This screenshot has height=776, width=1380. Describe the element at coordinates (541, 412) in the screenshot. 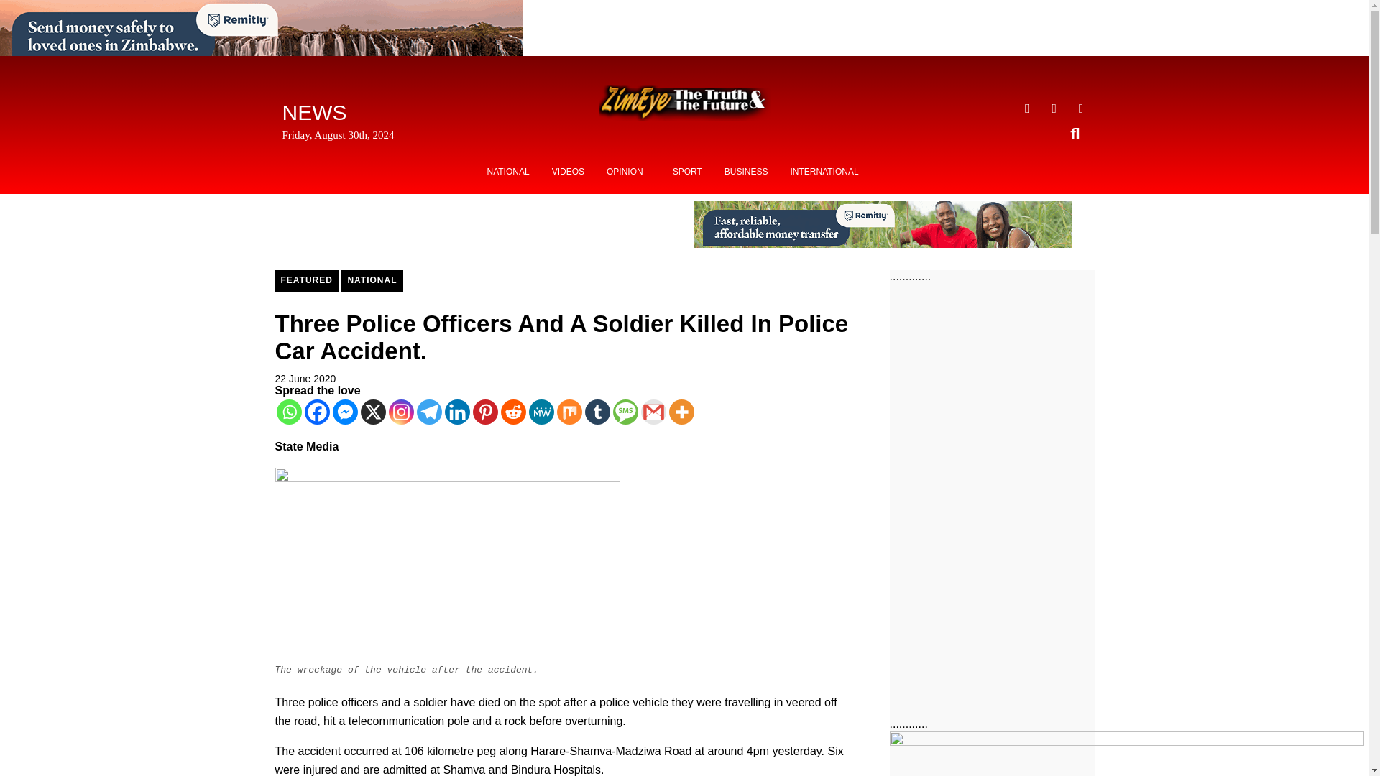

I see `MeWe` at that location.